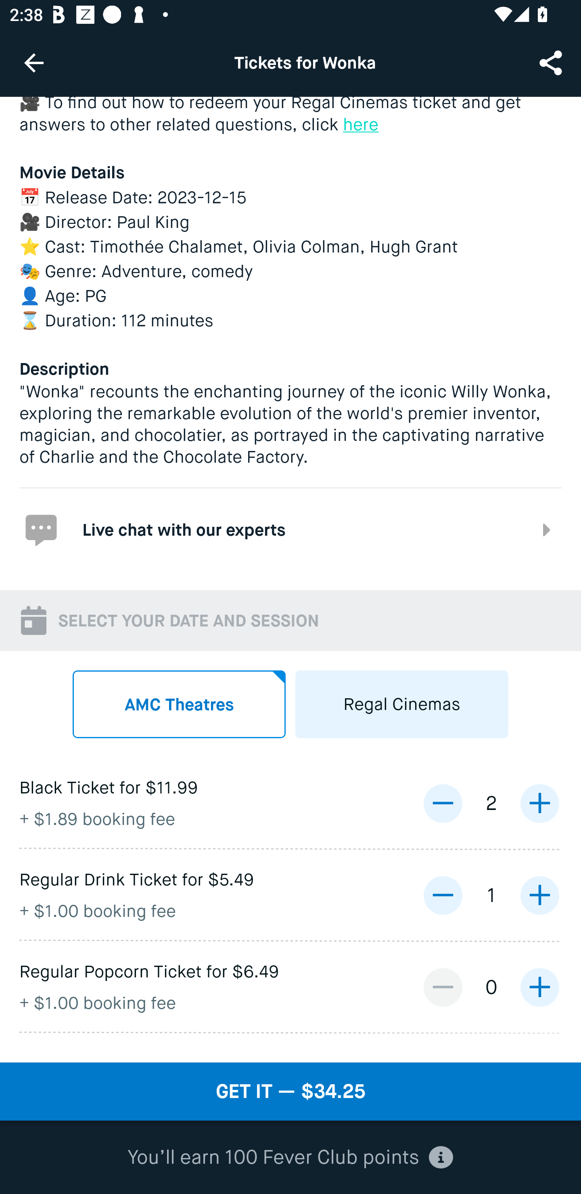 This screenshot has height=1194, width=581. What do you see at coordinates (443, 804) in the screenshot?
I see `decrease` at bounding box center [443, 804].